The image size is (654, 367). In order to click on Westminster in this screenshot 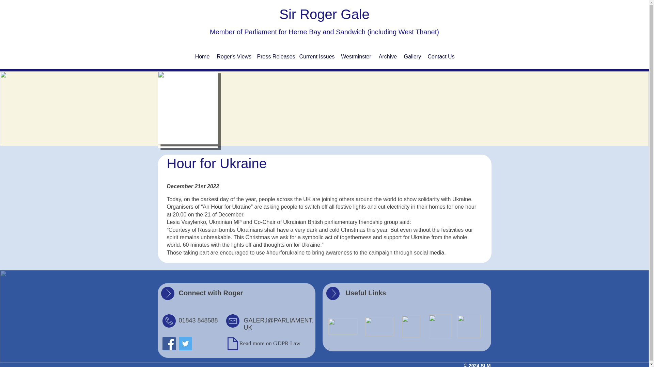, I will do `click(356, 56)`.